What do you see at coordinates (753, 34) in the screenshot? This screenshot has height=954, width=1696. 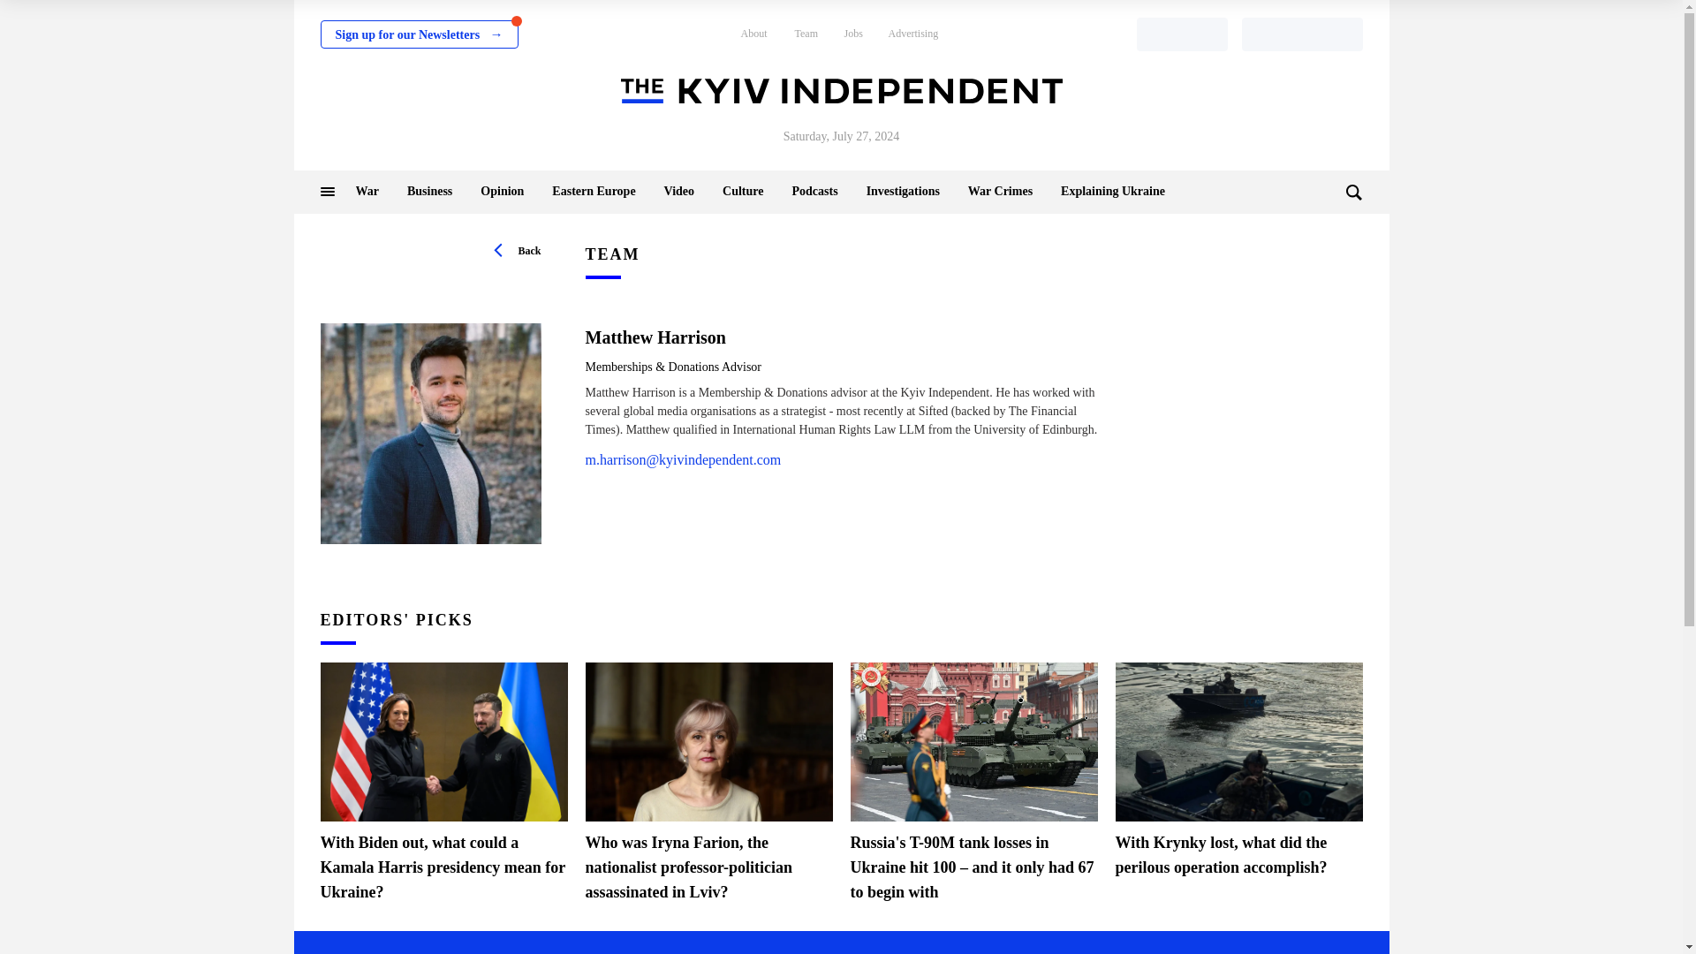 I see `About` at bounding box center [753, 34].